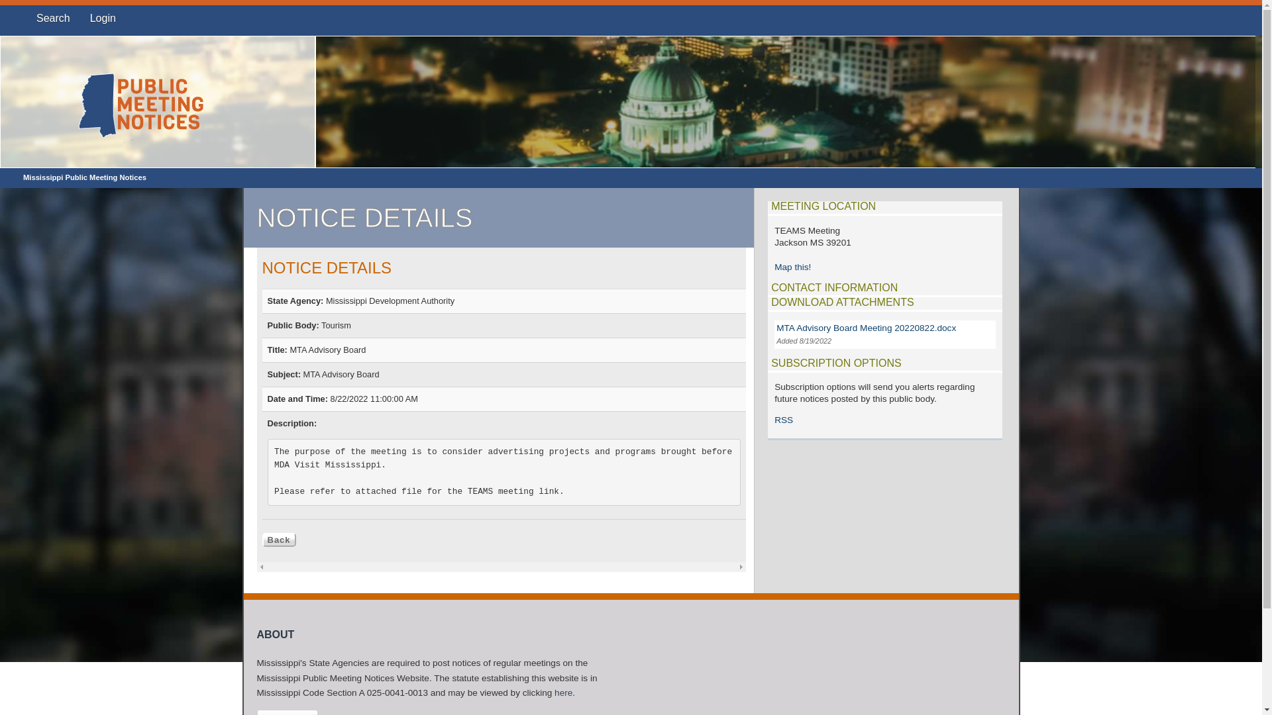  What do you see at coordinates (783, 420) in the screenshot?
I see `RSS` at bounding box center [783, 420].